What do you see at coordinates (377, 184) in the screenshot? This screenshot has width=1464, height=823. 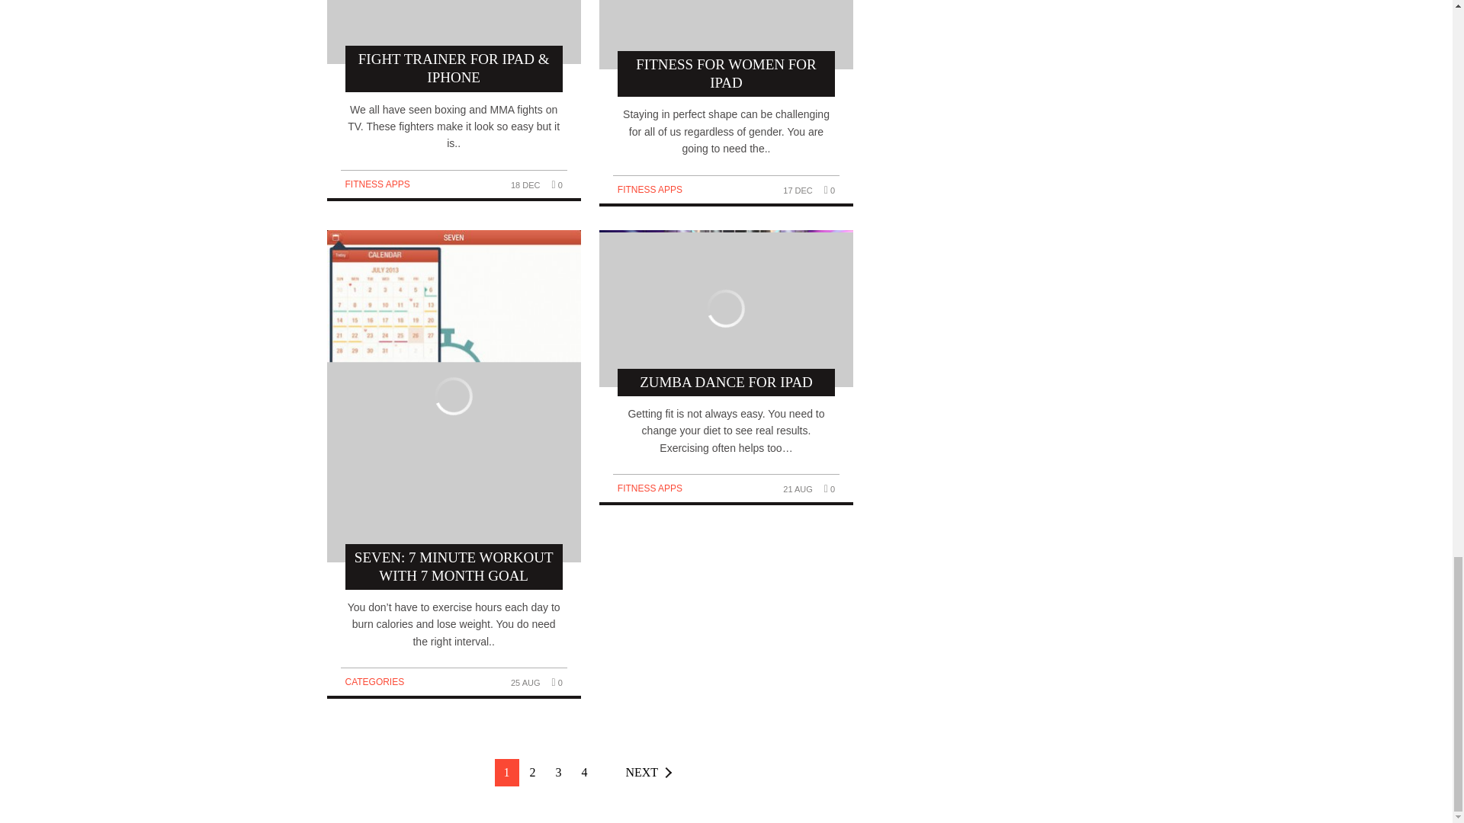 I see `View all posts in Fitness Apps` at bounding box center [377, 184].